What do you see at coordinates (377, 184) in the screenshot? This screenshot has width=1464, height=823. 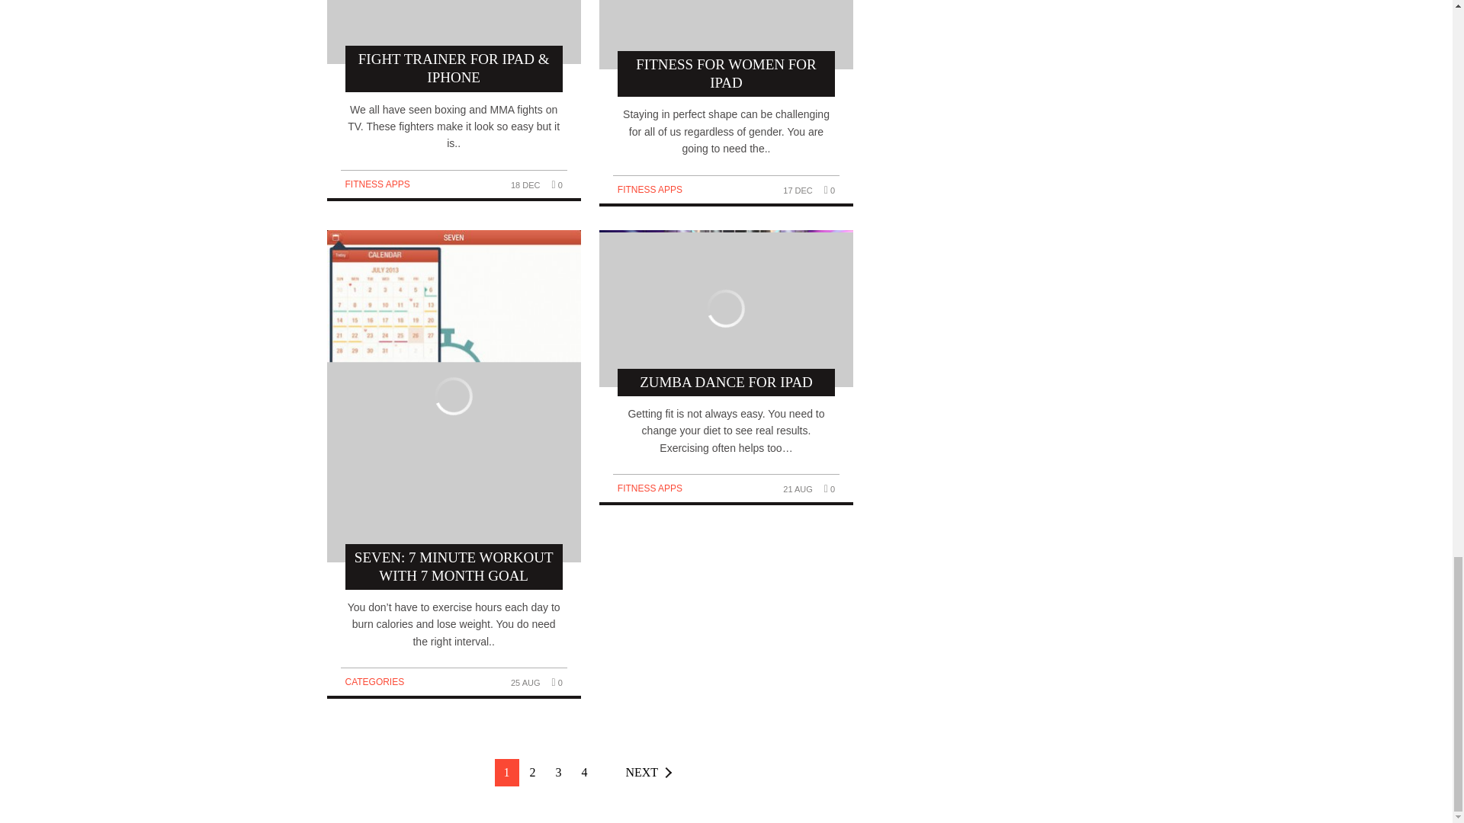 I see `View all posts in Fitness Apps` at bounding box center [377, 184].